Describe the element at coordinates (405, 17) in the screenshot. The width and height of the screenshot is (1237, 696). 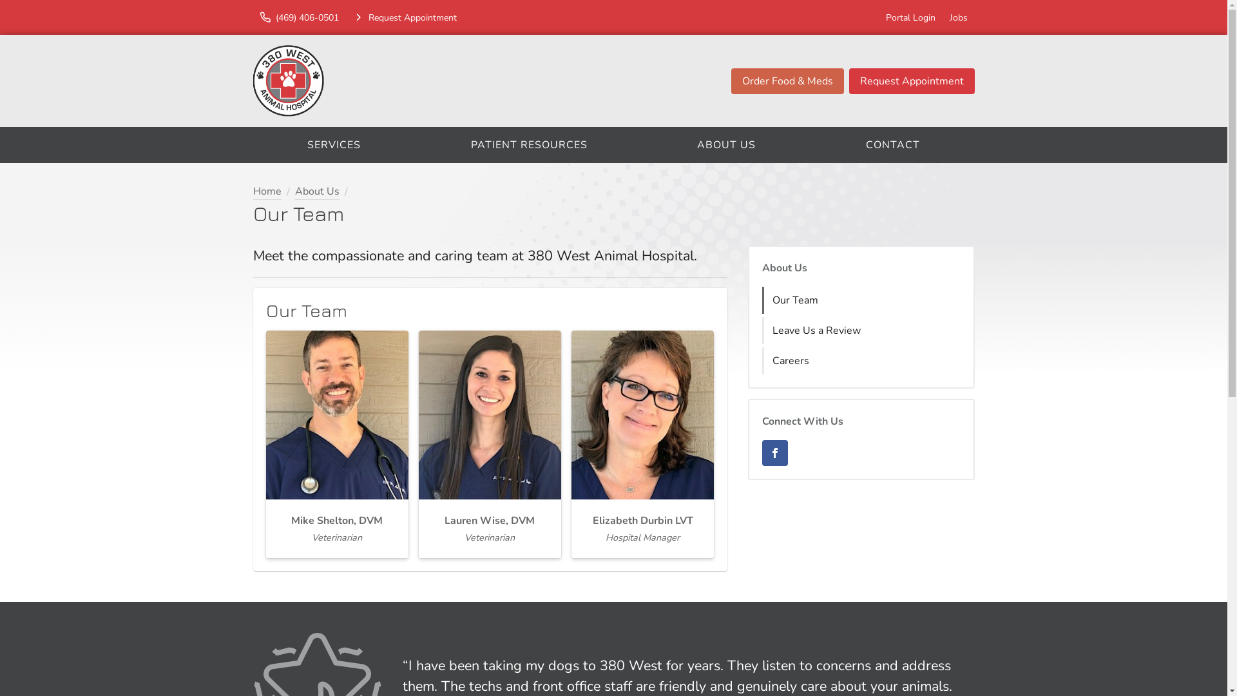
I see `Request Appointment` at that location.